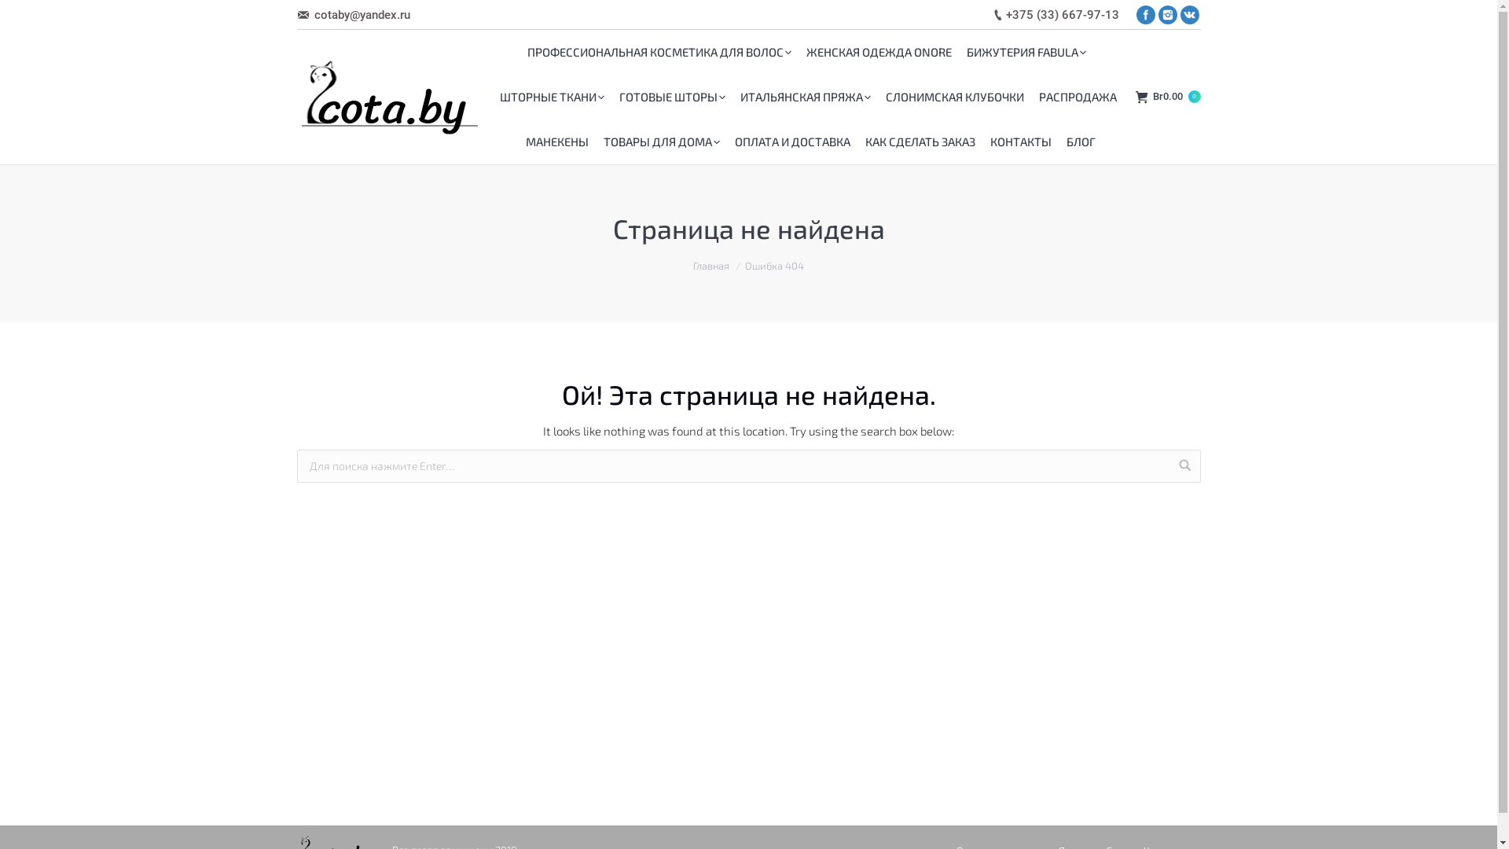 Image resolution: width=1509 pixels, height=849 pixels. I want to click on Instagram, so click(1168, 15).